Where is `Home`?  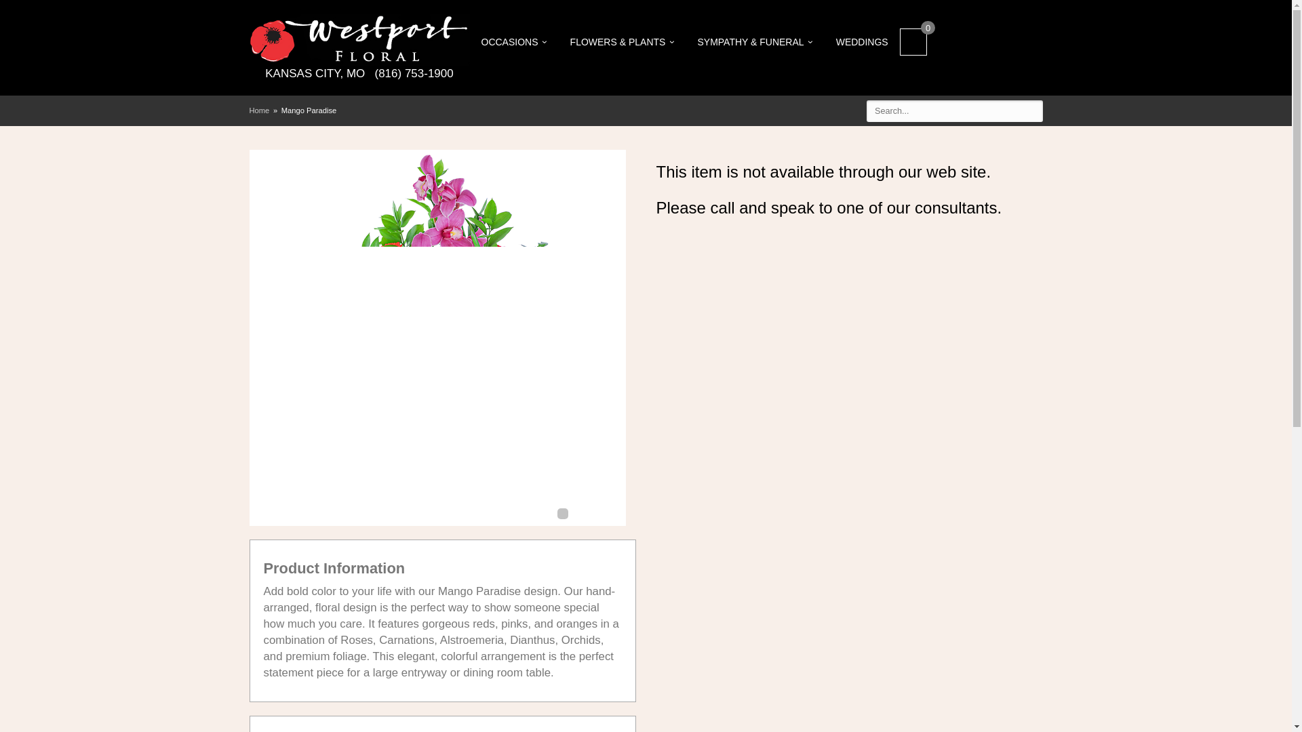 Home is located at coordinates (259, 110).